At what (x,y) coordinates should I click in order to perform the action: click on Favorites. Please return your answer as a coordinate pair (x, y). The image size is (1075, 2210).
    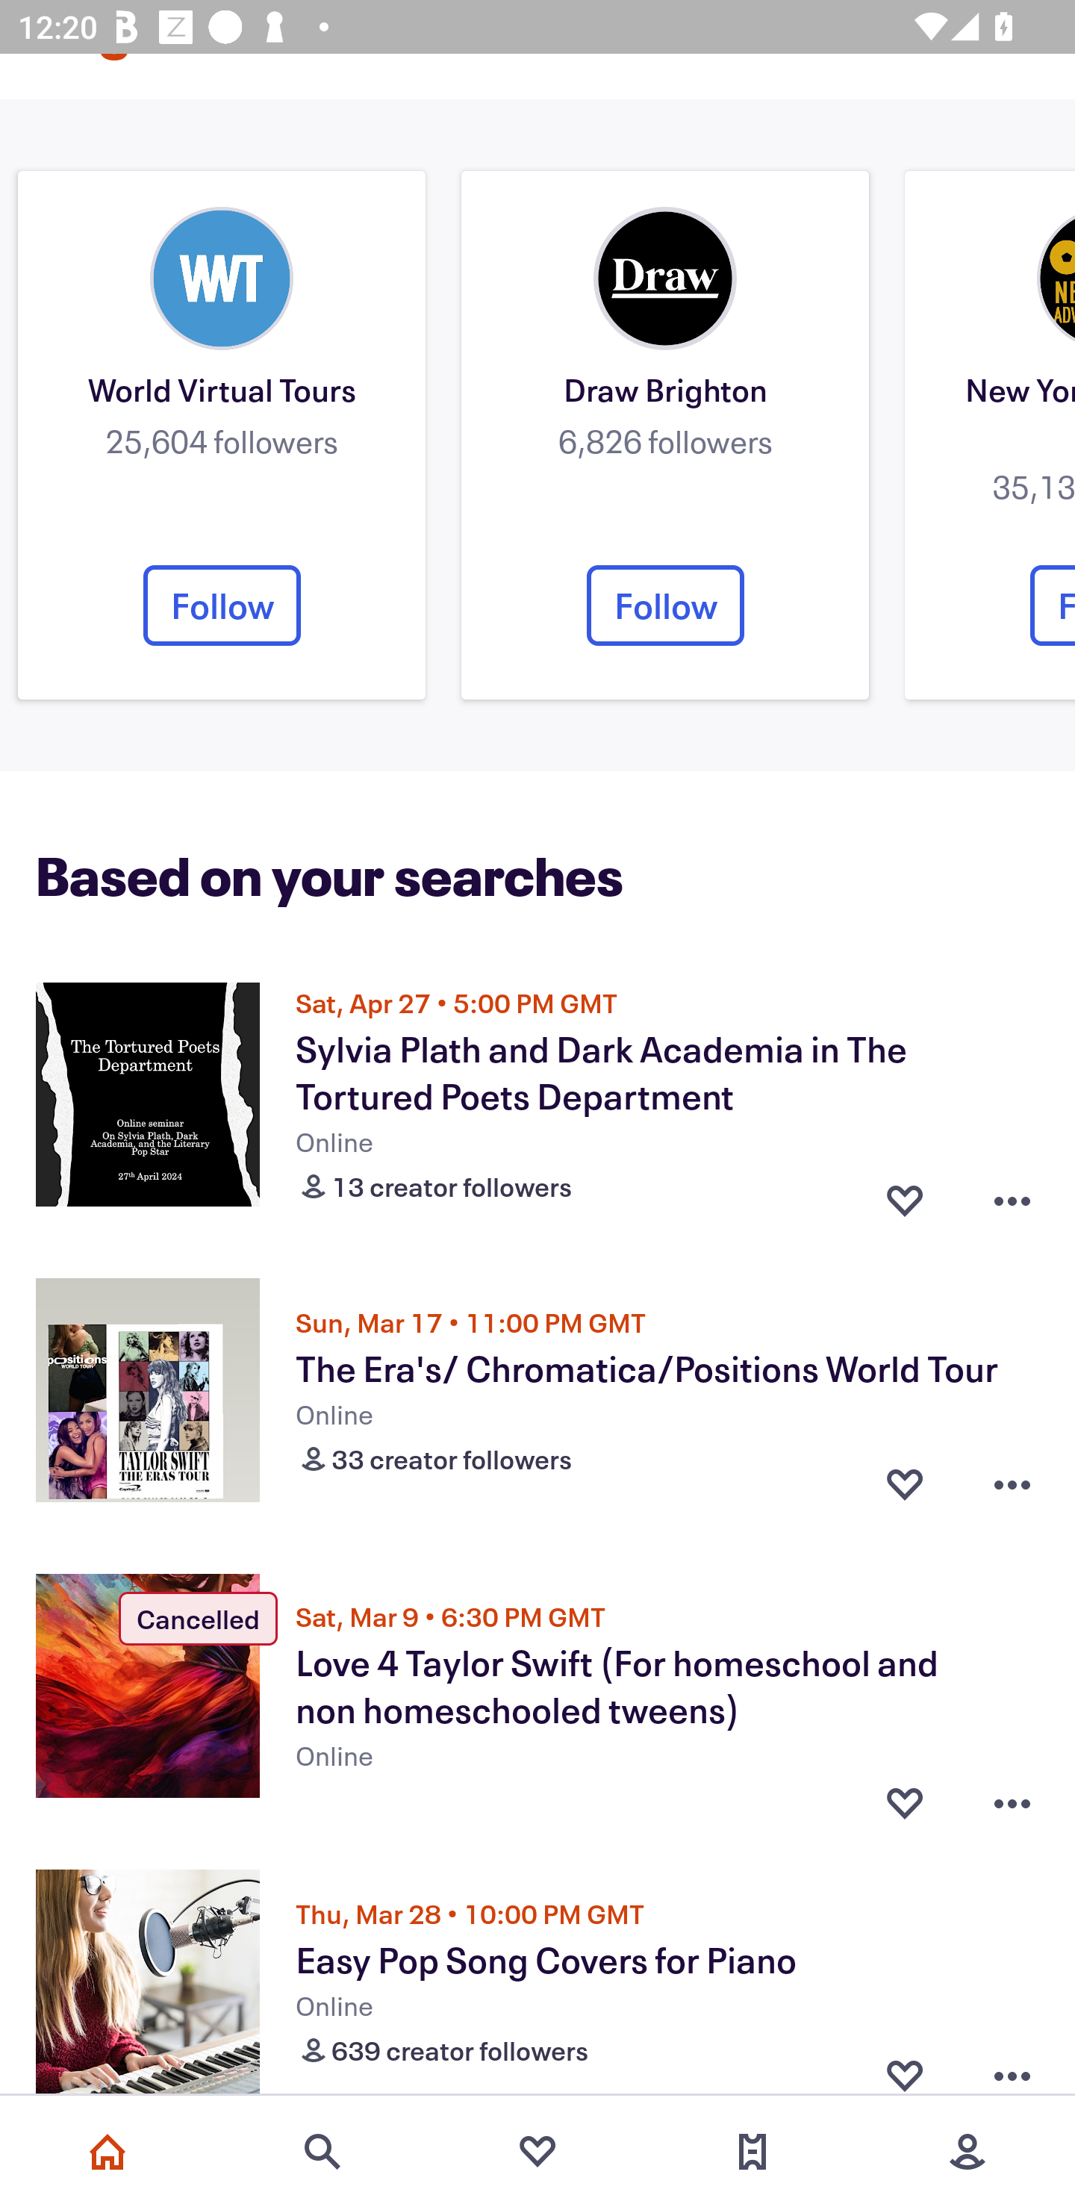
    Looking at the image, I should click on (537, 2152).